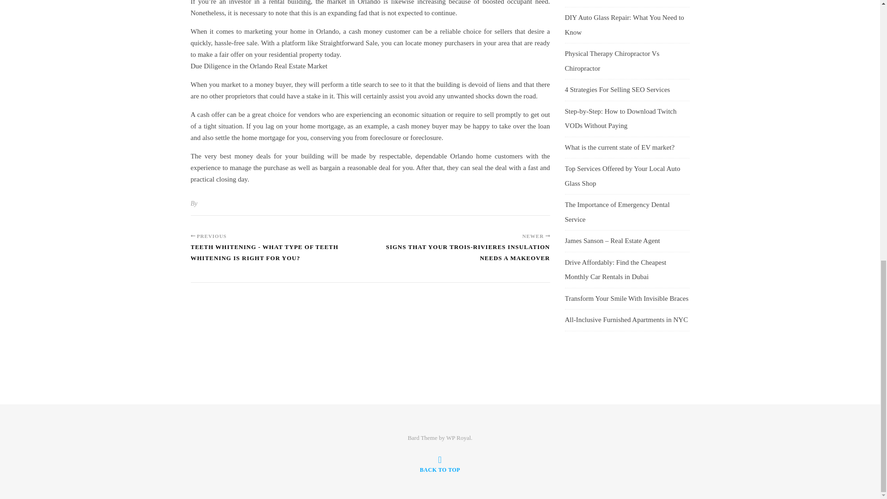 The image size is (887, 499). Describe the element at coordinates (440, 464) in the screenshot. I see `BACK TO TOP` at that location.